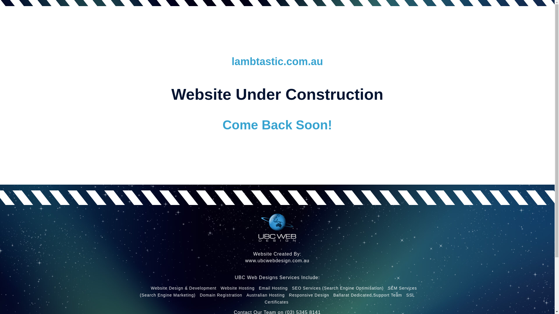 Image resolution: width=559 pixels, height=314 pixels. Describe the element at coordinates (238, 288) in the screenshot. I see `Website Hosting` at that location.